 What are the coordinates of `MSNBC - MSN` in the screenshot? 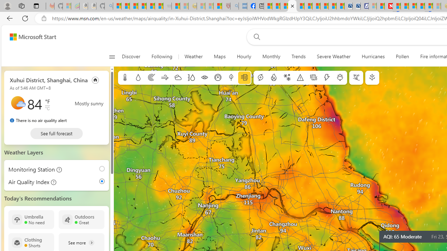 It's located at (268, 6).